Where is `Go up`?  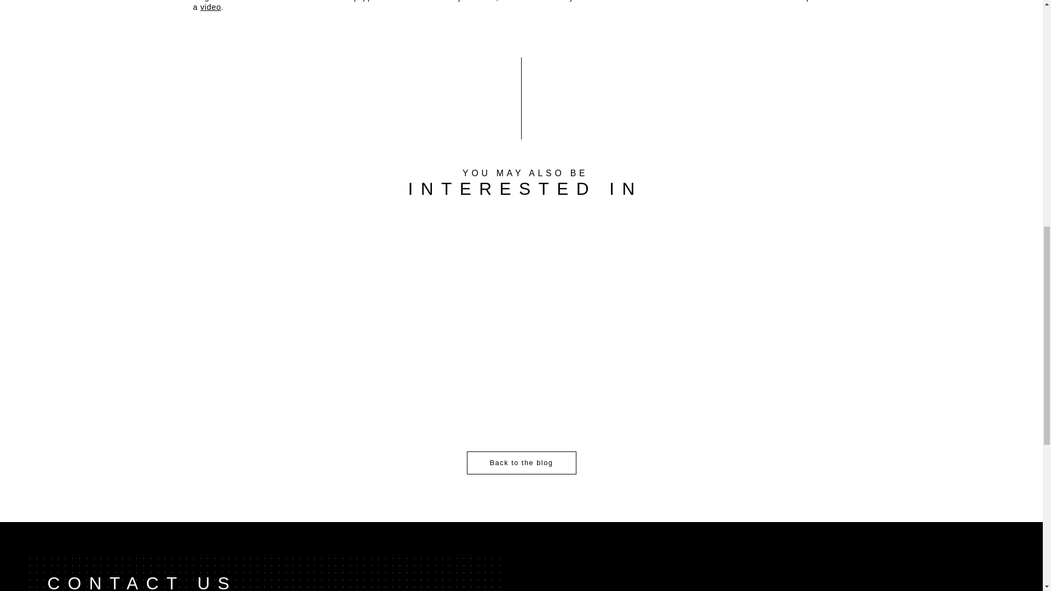
Go up is located at coordinates (521, 11).